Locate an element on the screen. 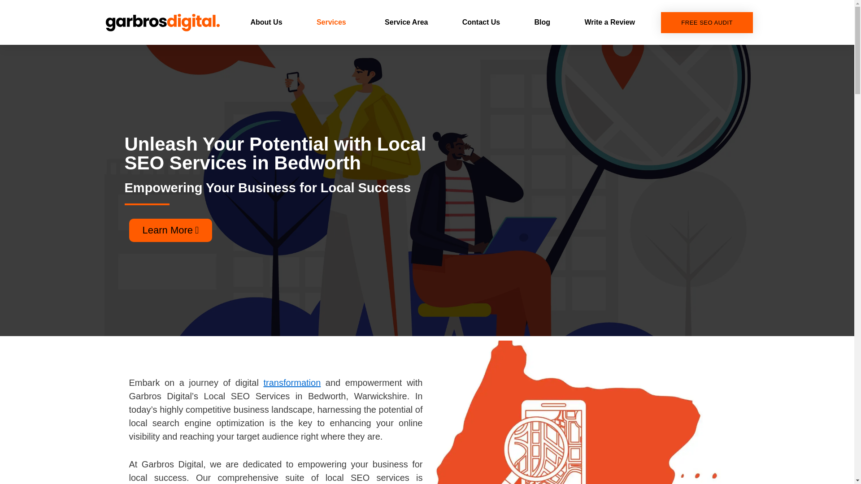  About Us is located at coordinates (266, 22).